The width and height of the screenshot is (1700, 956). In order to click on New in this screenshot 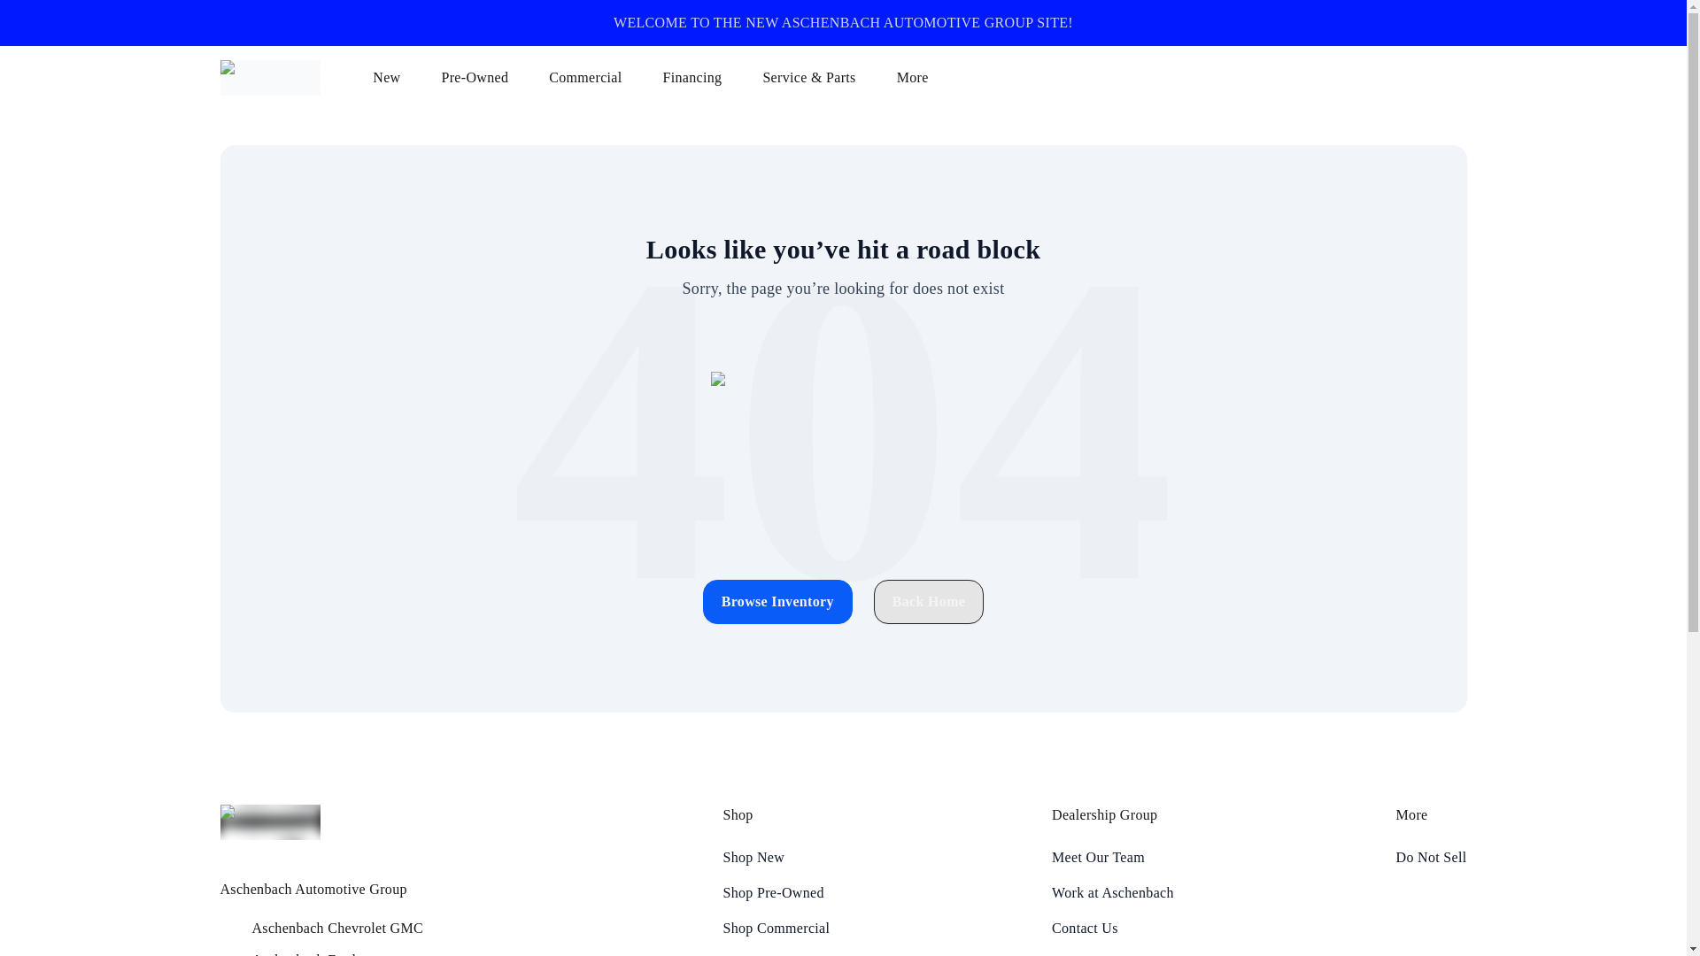, I will do `click(395, 78)`.